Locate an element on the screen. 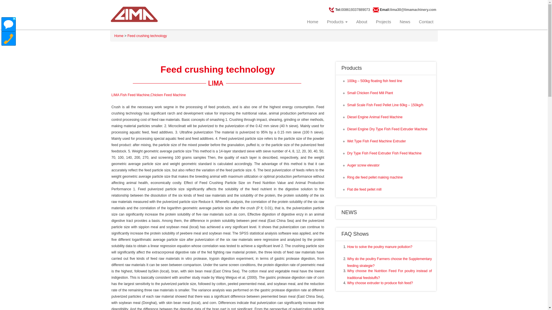 This screenshot has height=310, width=552. Small Chicken Feed Mill Plant is located at coordinates (370, 93).